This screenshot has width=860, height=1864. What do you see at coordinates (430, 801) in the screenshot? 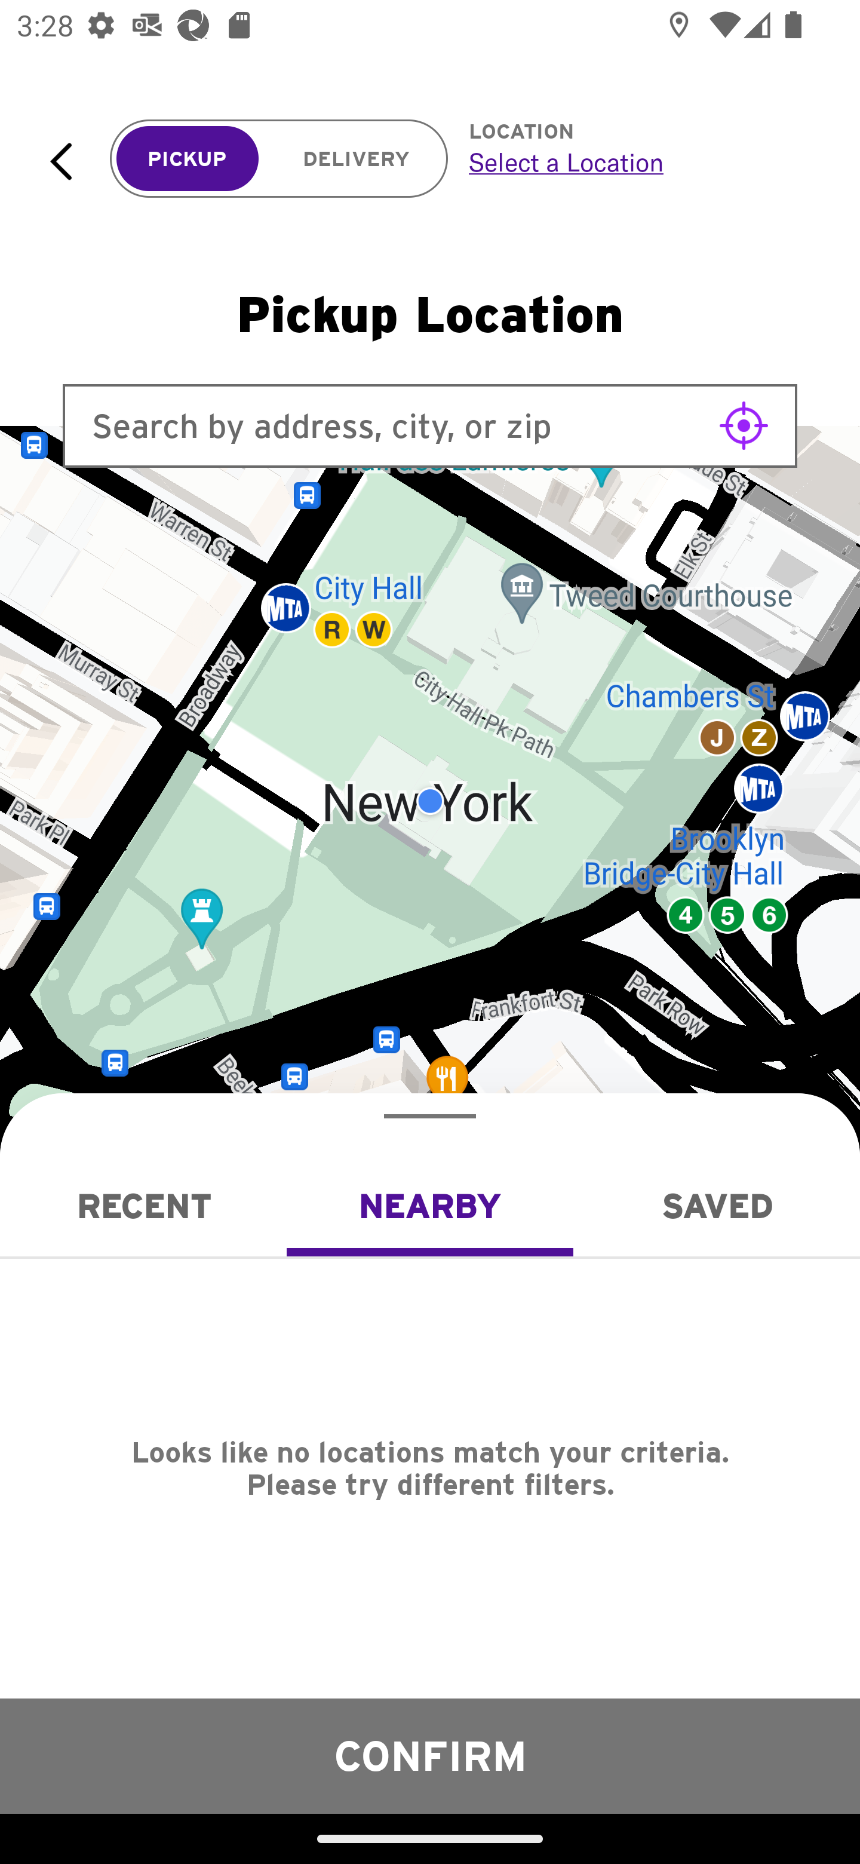
I see `Google Map` at bounding box center [430, 801].